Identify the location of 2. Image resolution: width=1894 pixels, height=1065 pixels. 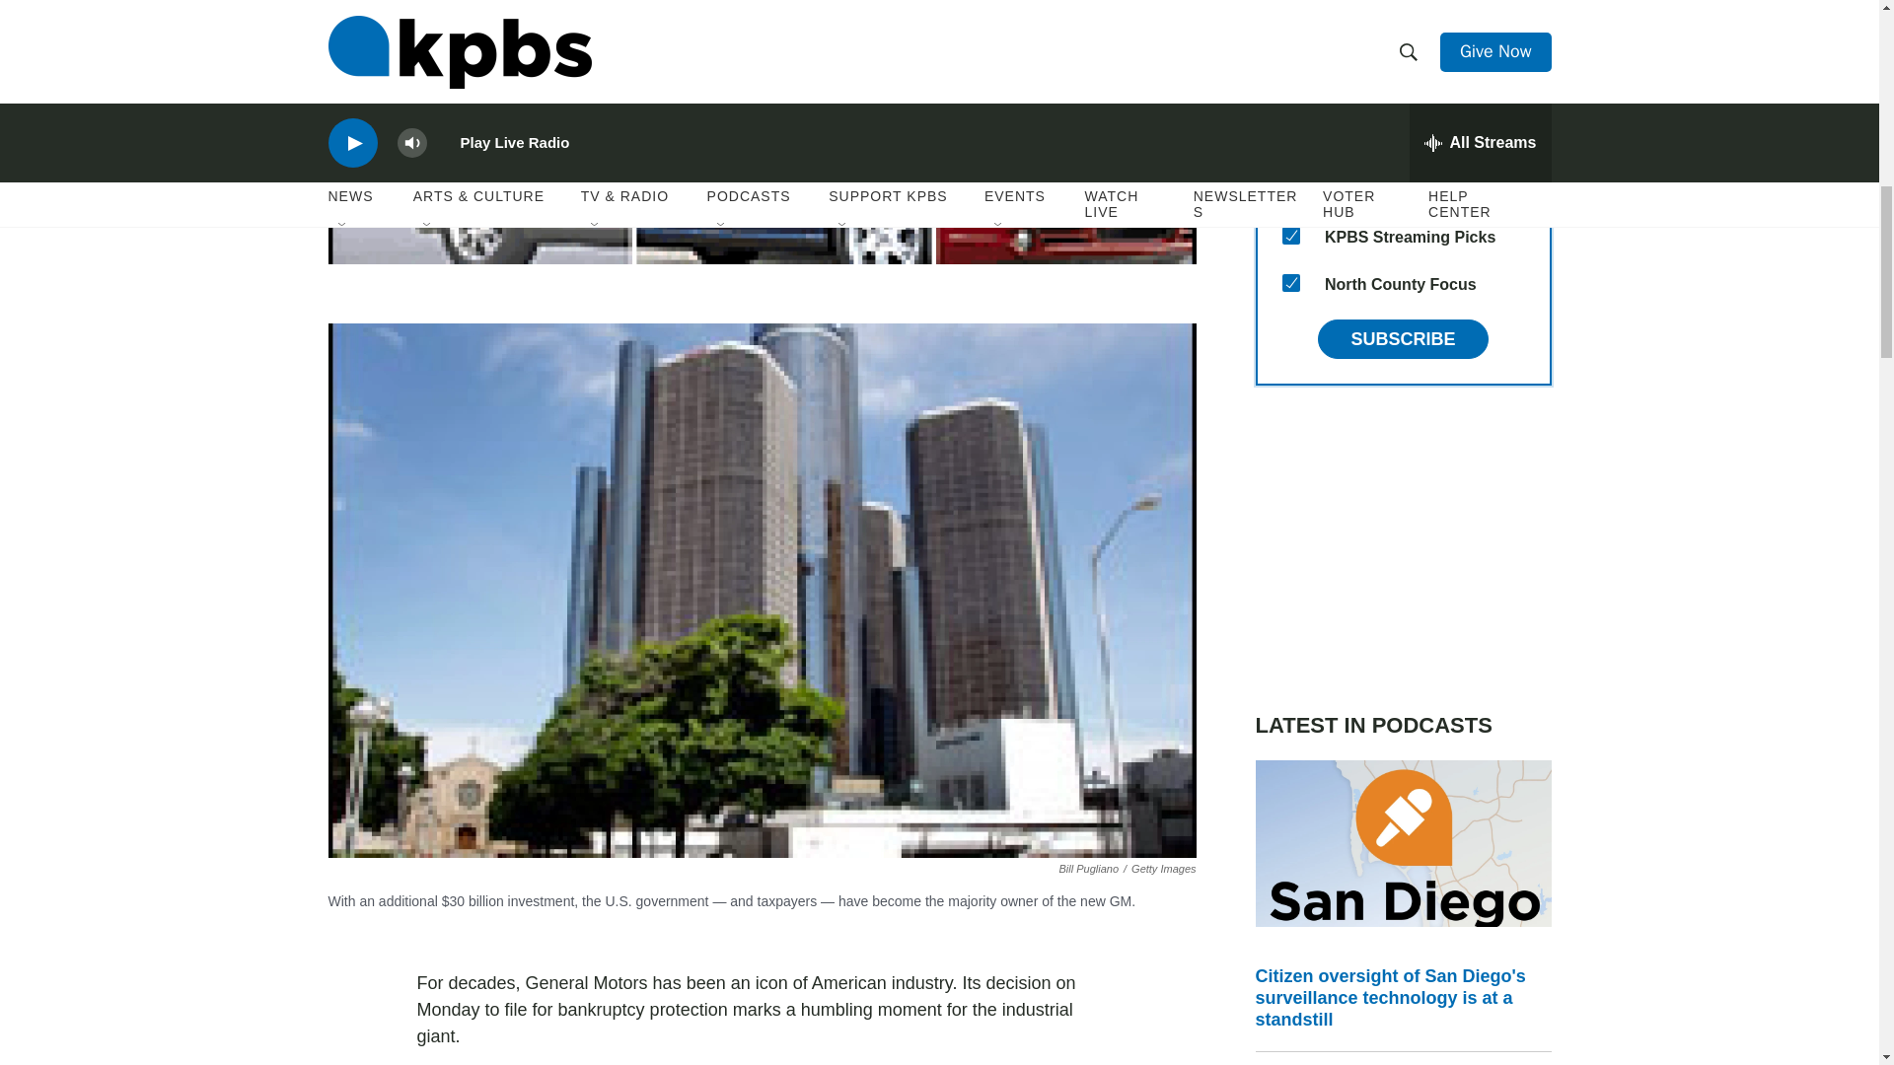
(1290, 140).